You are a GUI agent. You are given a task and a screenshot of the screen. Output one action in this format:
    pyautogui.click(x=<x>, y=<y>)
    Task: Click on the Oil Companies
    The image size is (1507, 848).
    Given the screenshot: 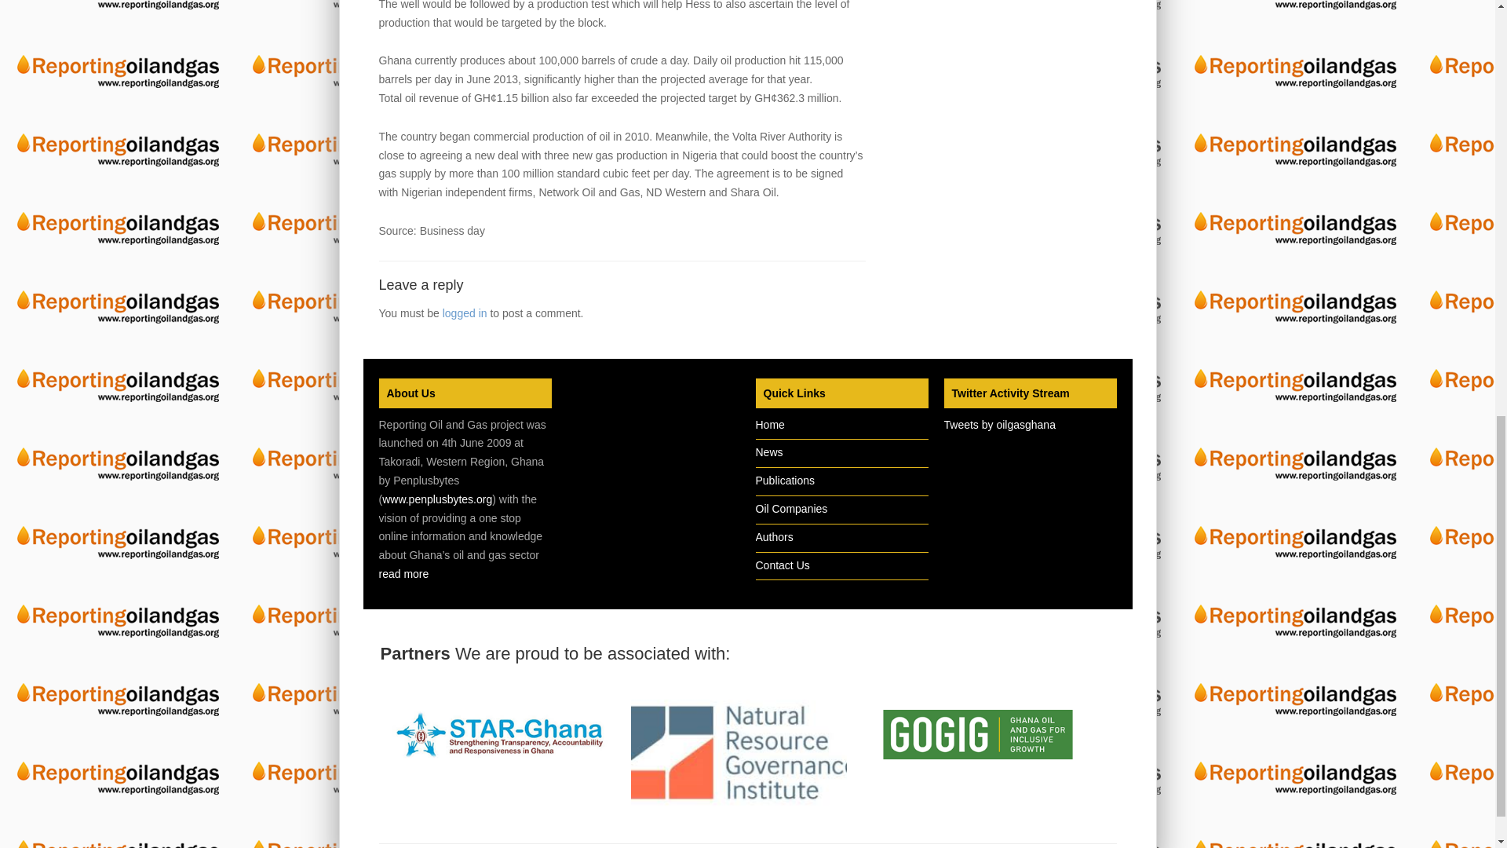 What is the action you would take?
    pyautogui.click(x=791, y=509)
    